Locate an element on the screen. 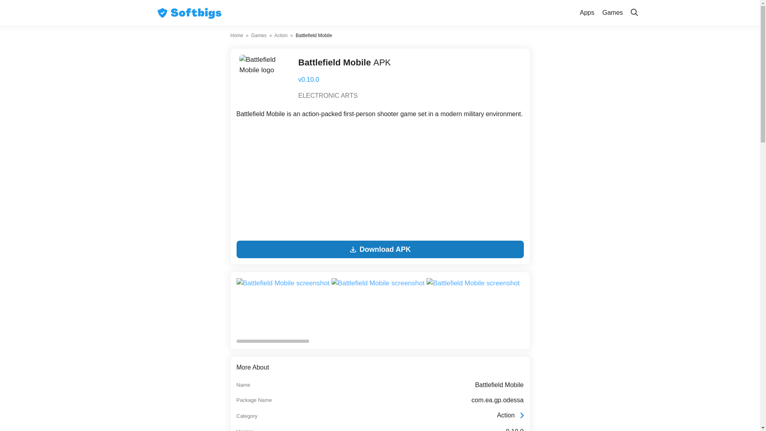 This screenshot has width=766, height=431. Battlefield Mobile screenshot is located at coordinates (283, 307).